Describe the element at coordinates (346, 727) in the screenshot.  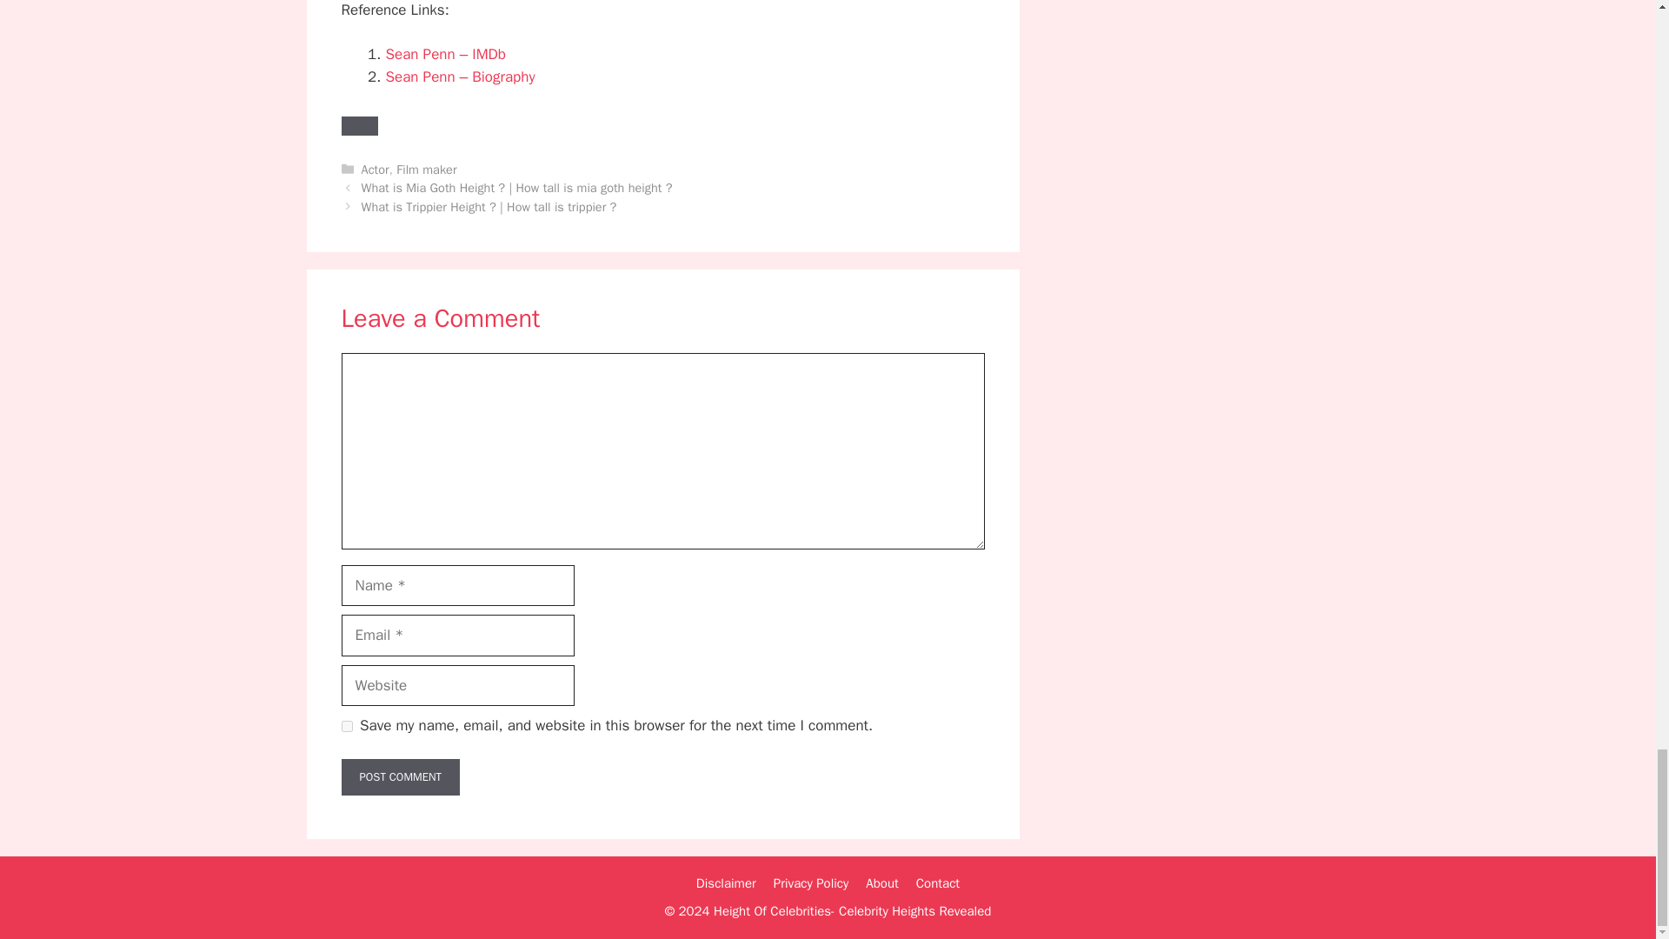
I see `yes` at that location.